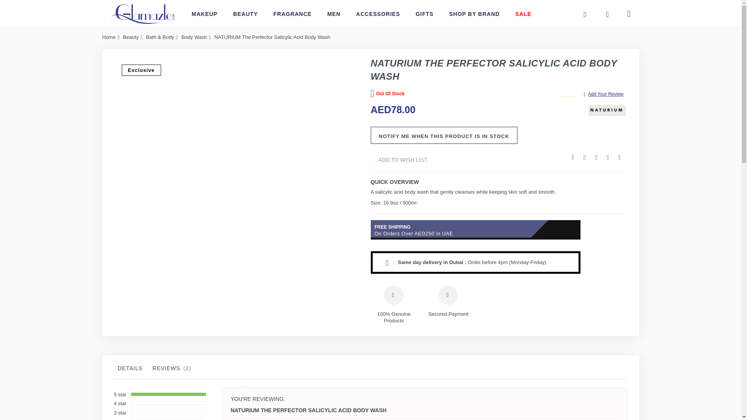  I want to click on GIFTS, so click(424, 14).